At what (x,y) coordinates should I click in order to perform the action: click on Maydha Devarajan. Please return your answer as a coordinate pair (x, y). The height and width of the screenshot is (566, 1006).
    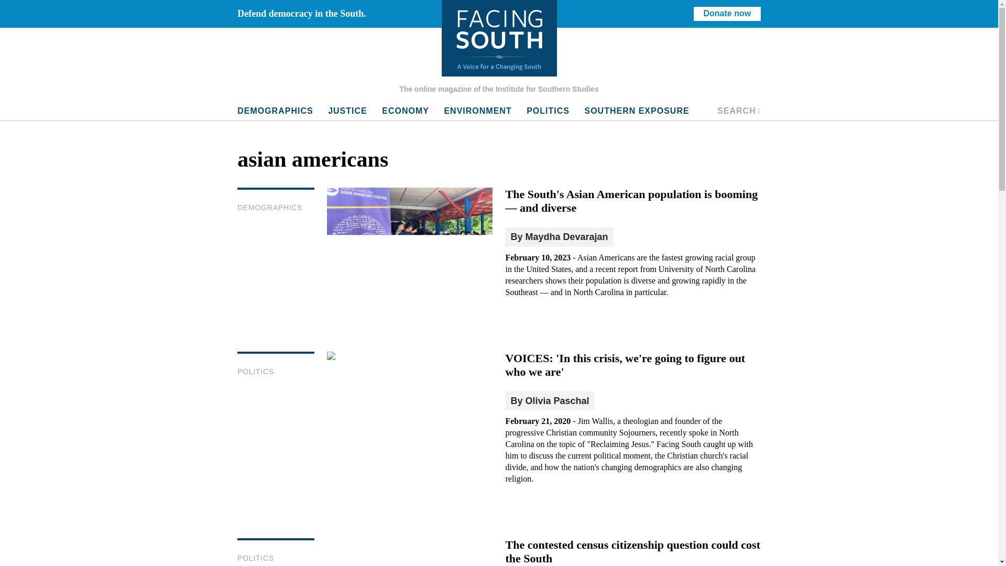
    Looking at the image, I should click on (566, 237).